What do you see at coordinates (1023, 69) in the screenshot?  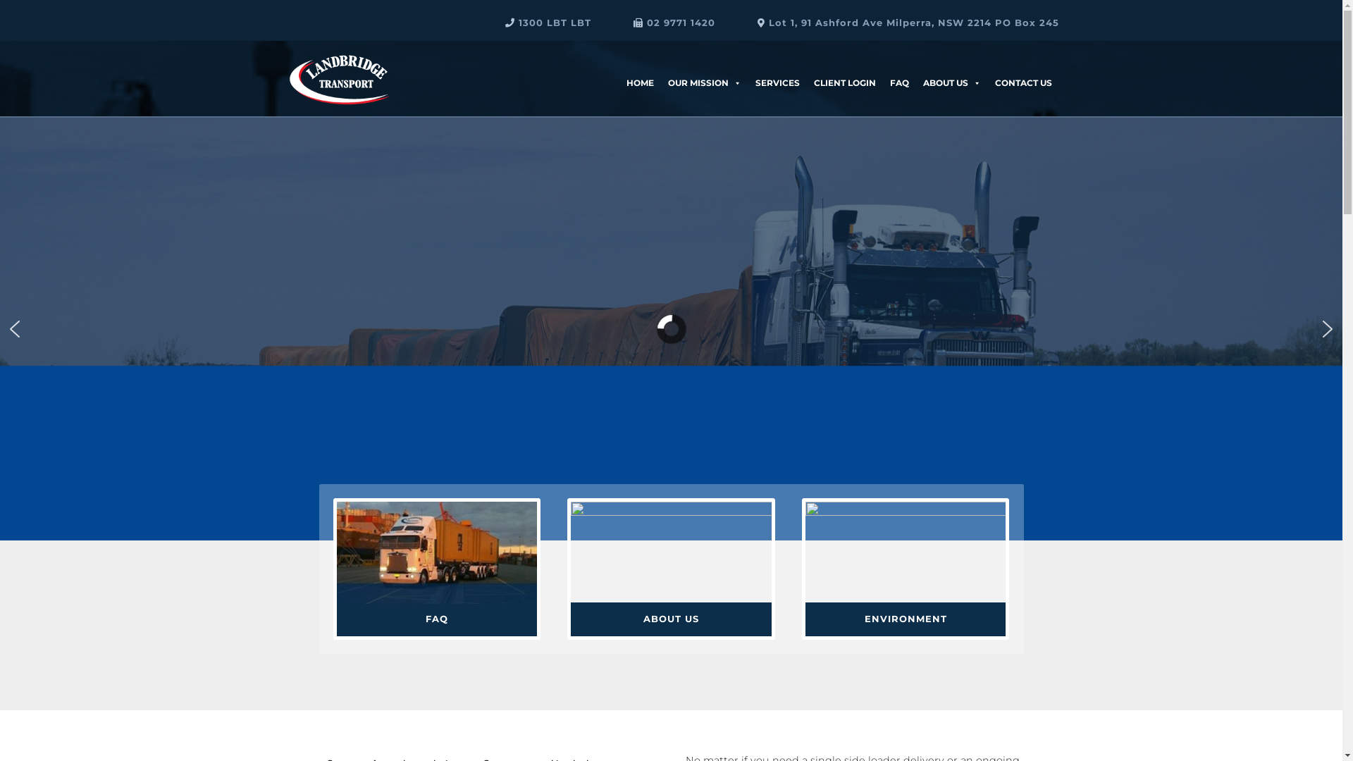 I see `CONTACT US` at bounding box center [1023, 69].